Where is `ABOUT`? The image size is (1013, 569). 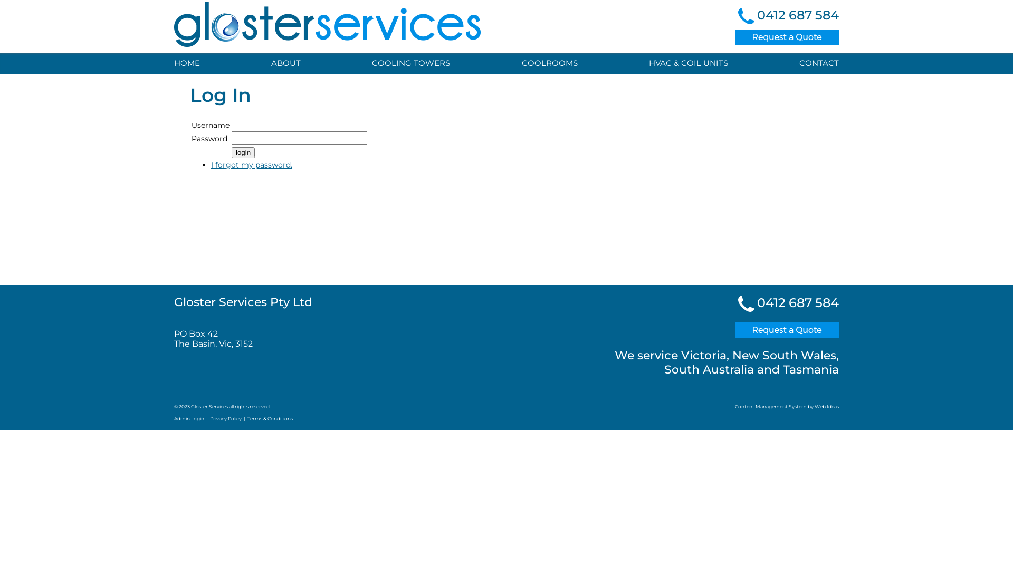 ABOUT is located at coordinates (286, 63).